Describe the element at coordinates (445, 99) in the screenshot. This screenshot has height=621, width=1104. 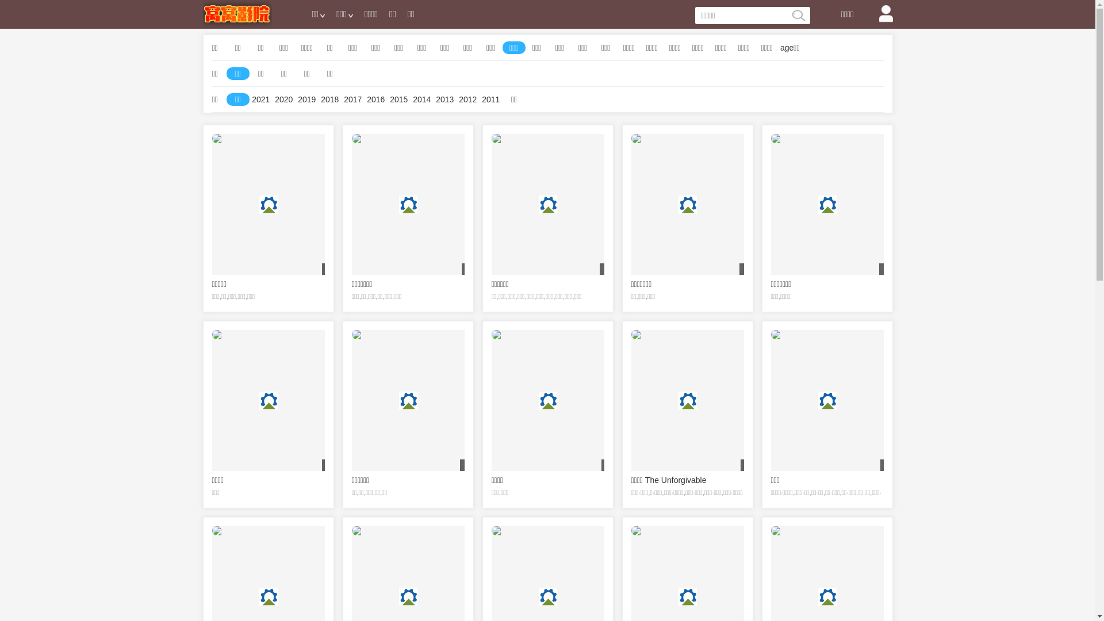
I see `2013` at that location.